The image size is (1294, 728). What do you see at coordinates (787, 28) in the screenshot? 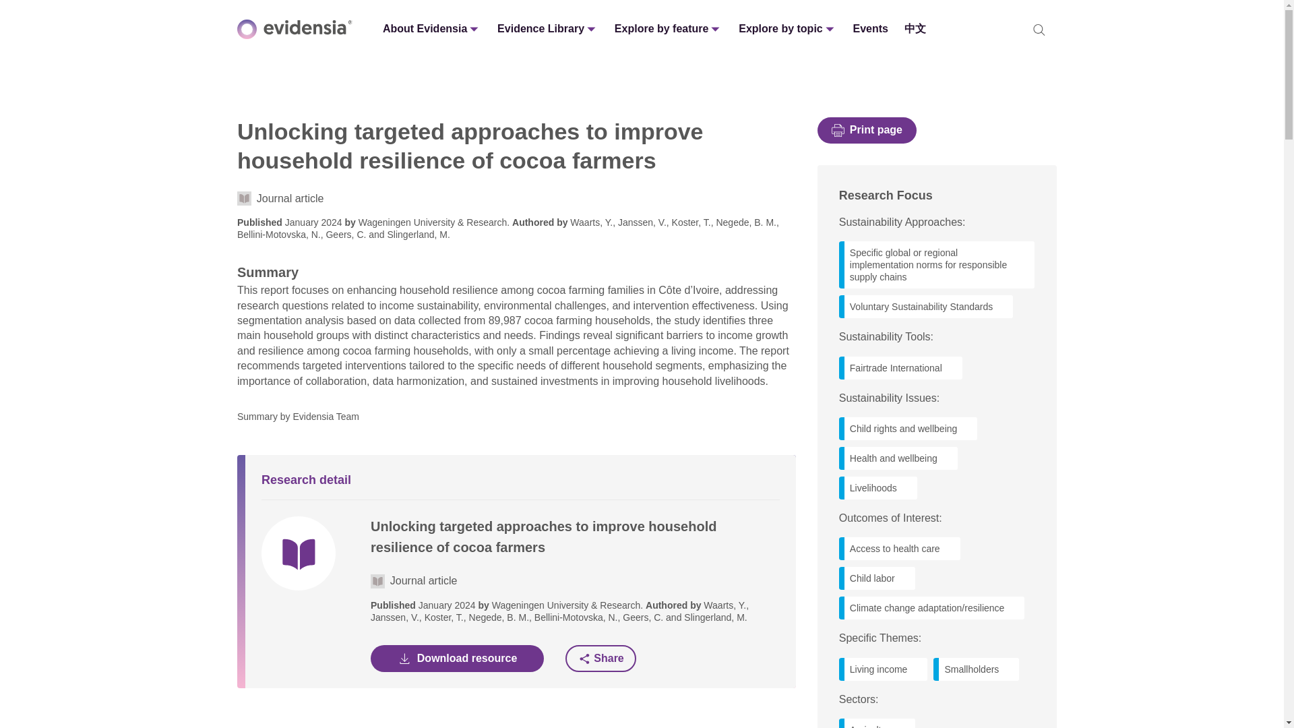
I see `Explore by topic` at bounding box center [787, 28].